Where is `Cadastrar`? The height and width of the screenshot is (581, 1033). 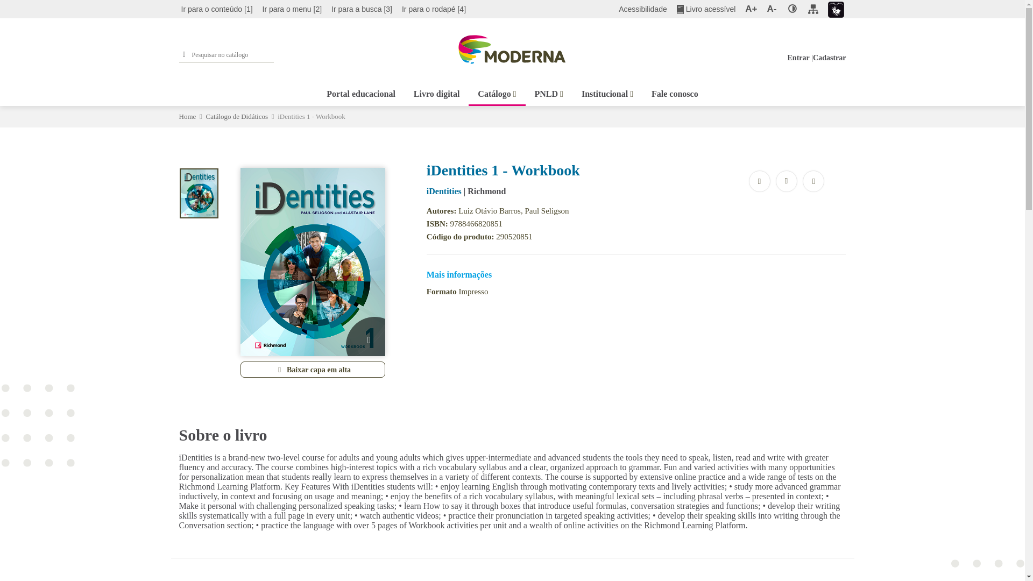 Cadastrar is located at coordinates (830, 58).